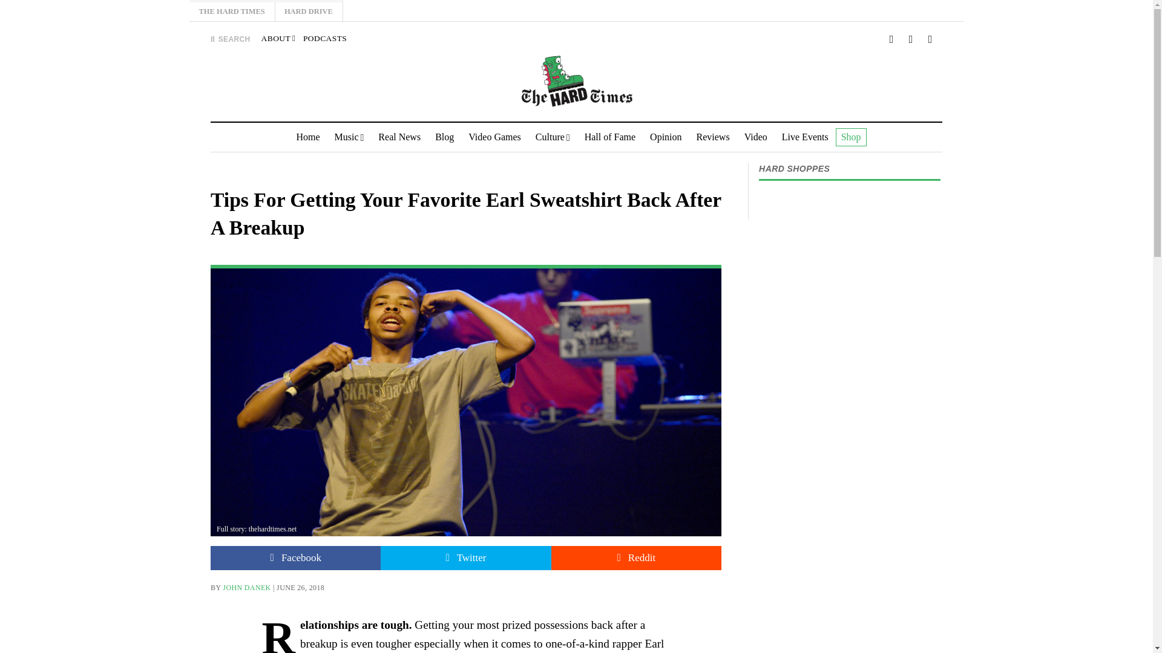 The height and width of the screenshot is (653, 1162). I want to click on PODCASTS, so click(324, 39).